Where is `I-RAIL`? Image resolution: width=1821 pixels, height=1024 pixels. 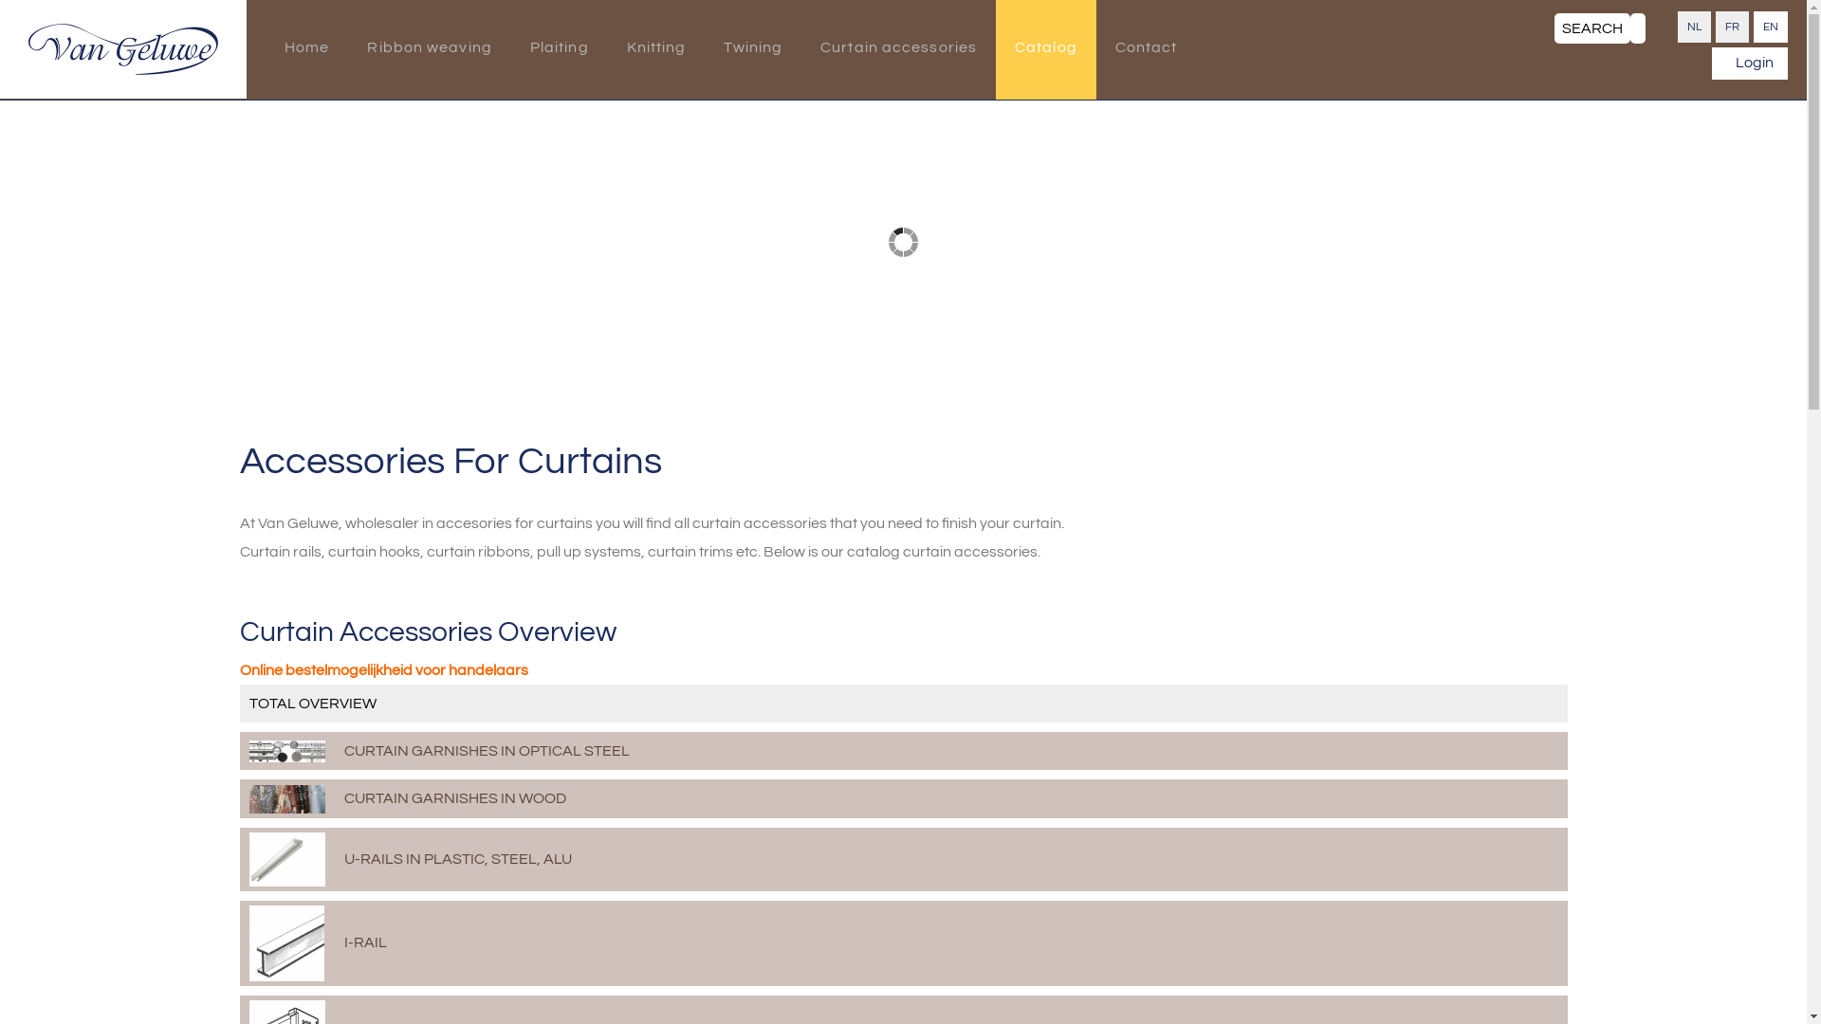
I-RAIL is located at coordinates (903, 943).